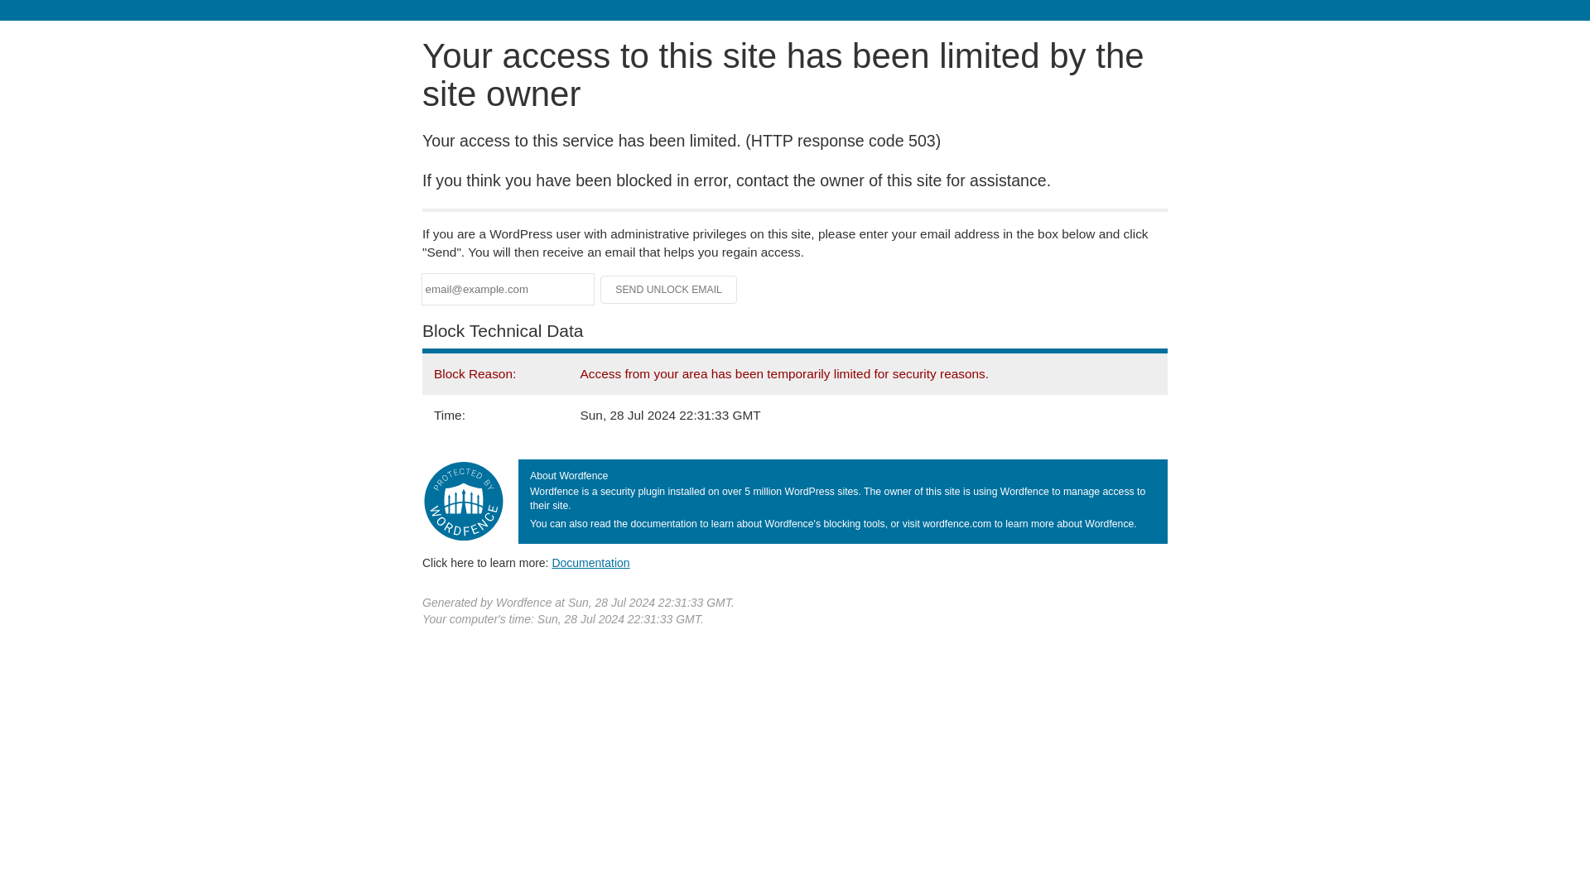  What do you see at coordinates (590, 562) in the screenshot?
I see `Documentation` at bounding box center [590, 562].